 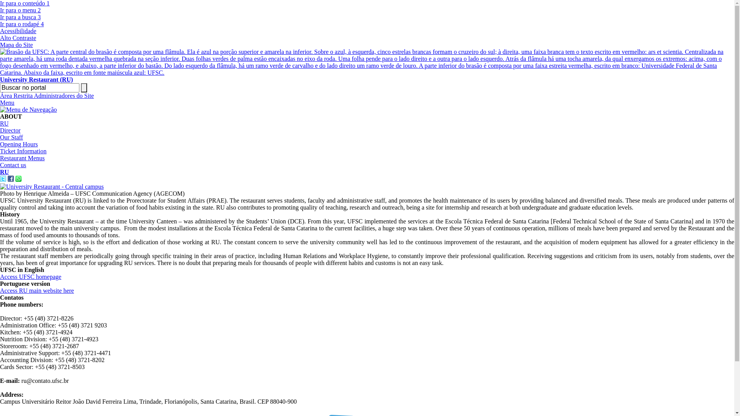 What do you see at coordinates (4, 123) in the screenshot?
I see `RU` at bounding box center [4, 123].